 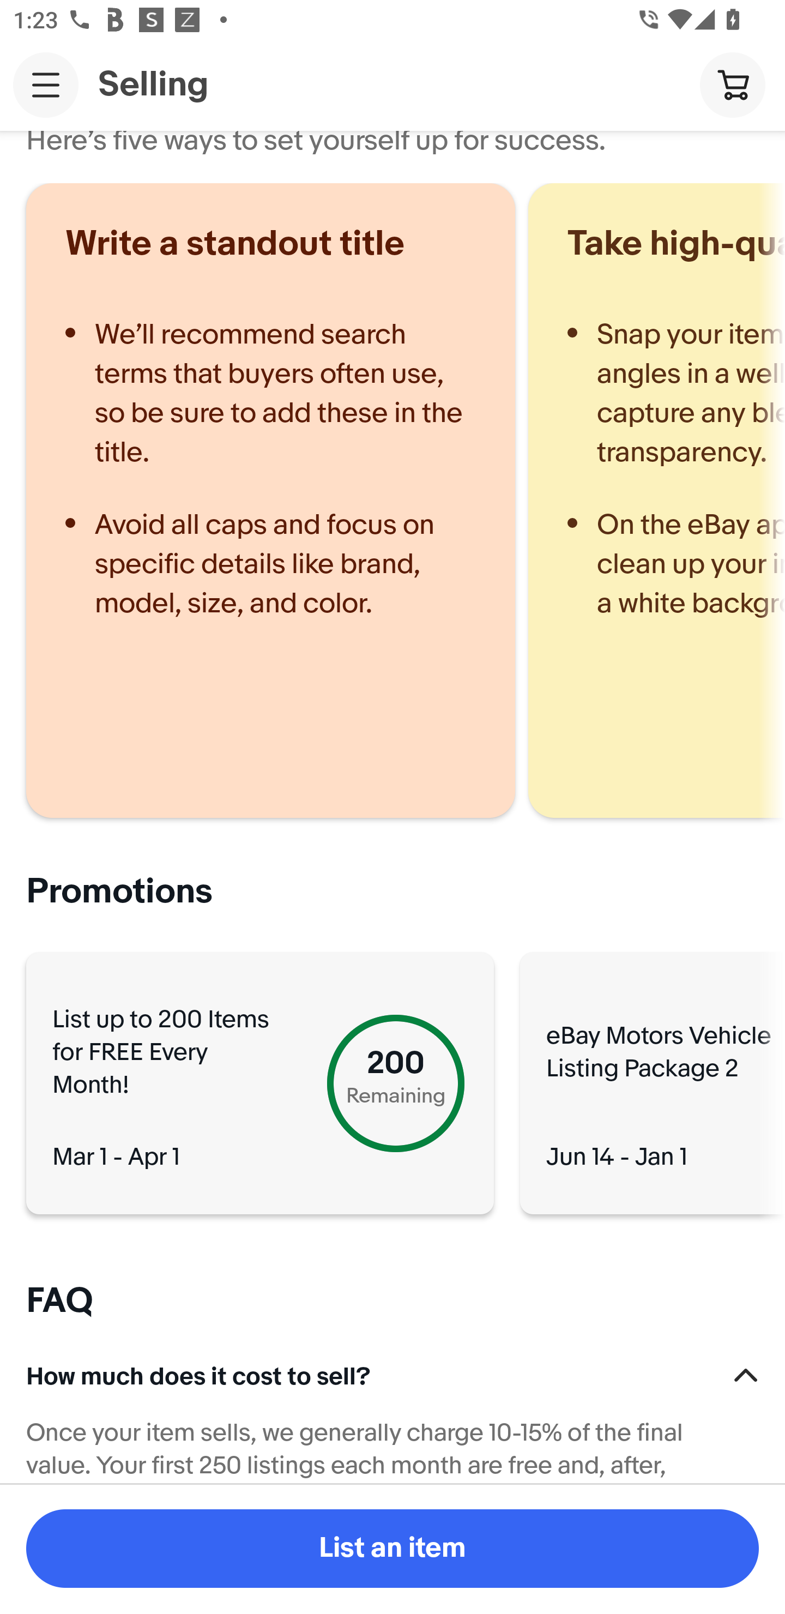 I want to click on List an item, so click(x=392, y=1549).